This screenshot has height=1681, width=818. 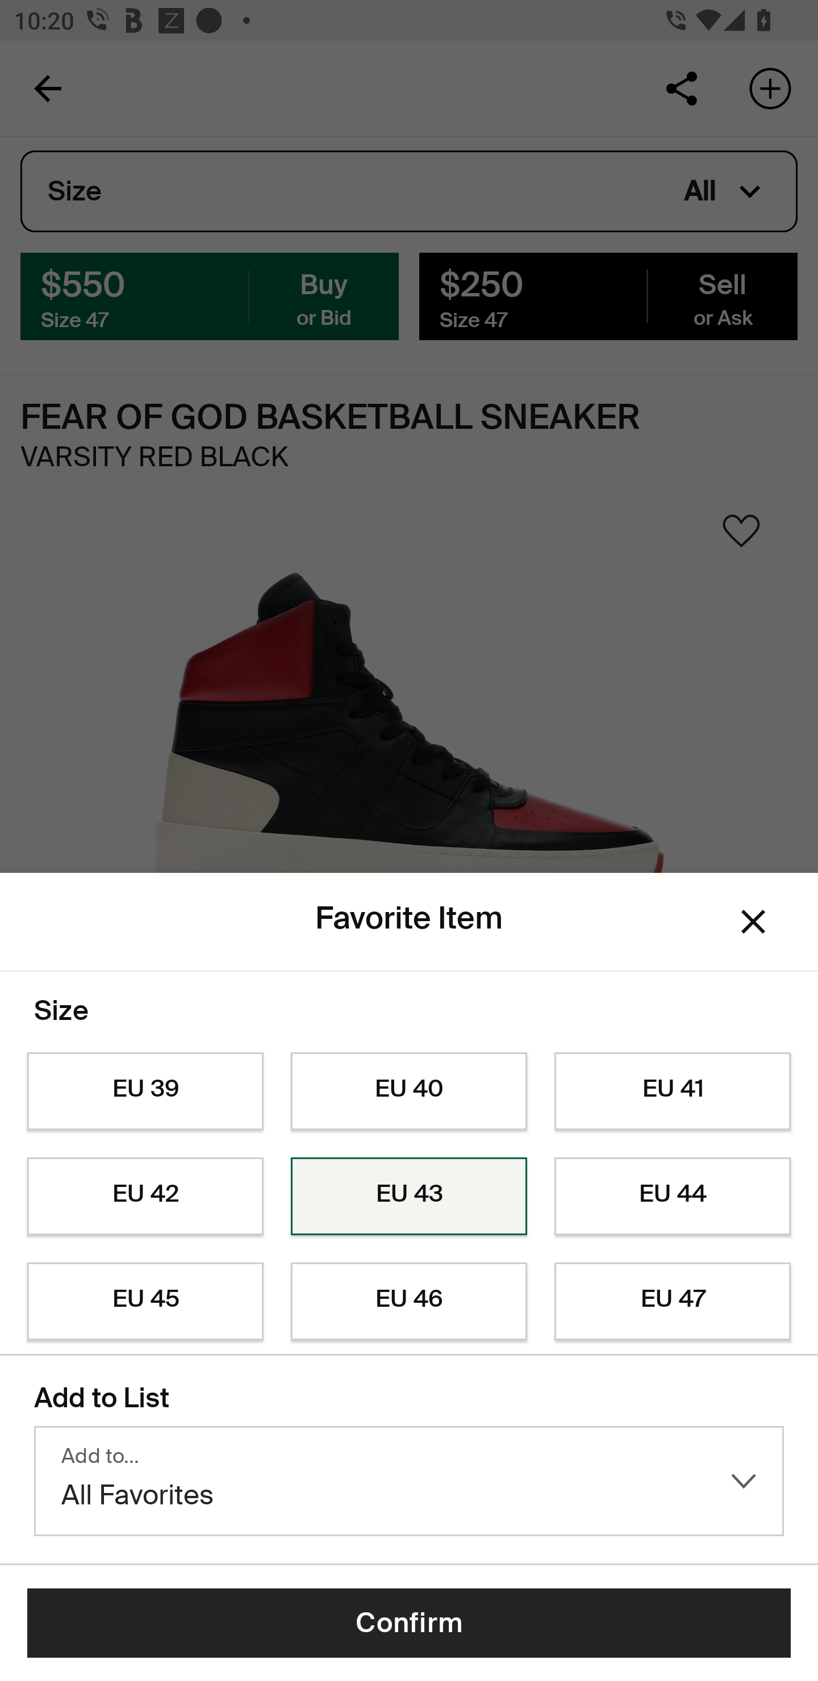 I want to click on EU 45, so click(x=145, y=1302).